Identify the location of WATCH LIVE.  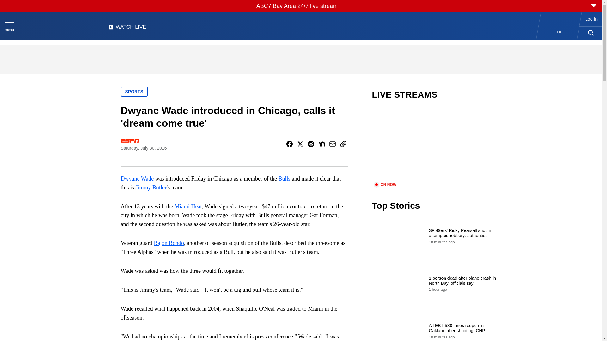
(127, 29).